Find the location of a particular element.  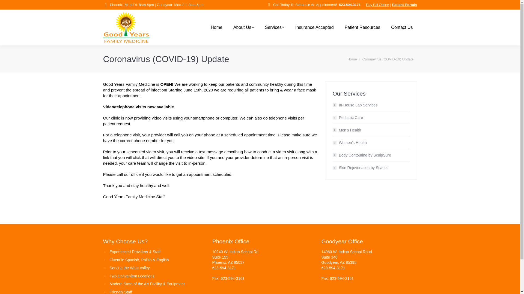

Pediatric Care is located at coordinates (348, 118).